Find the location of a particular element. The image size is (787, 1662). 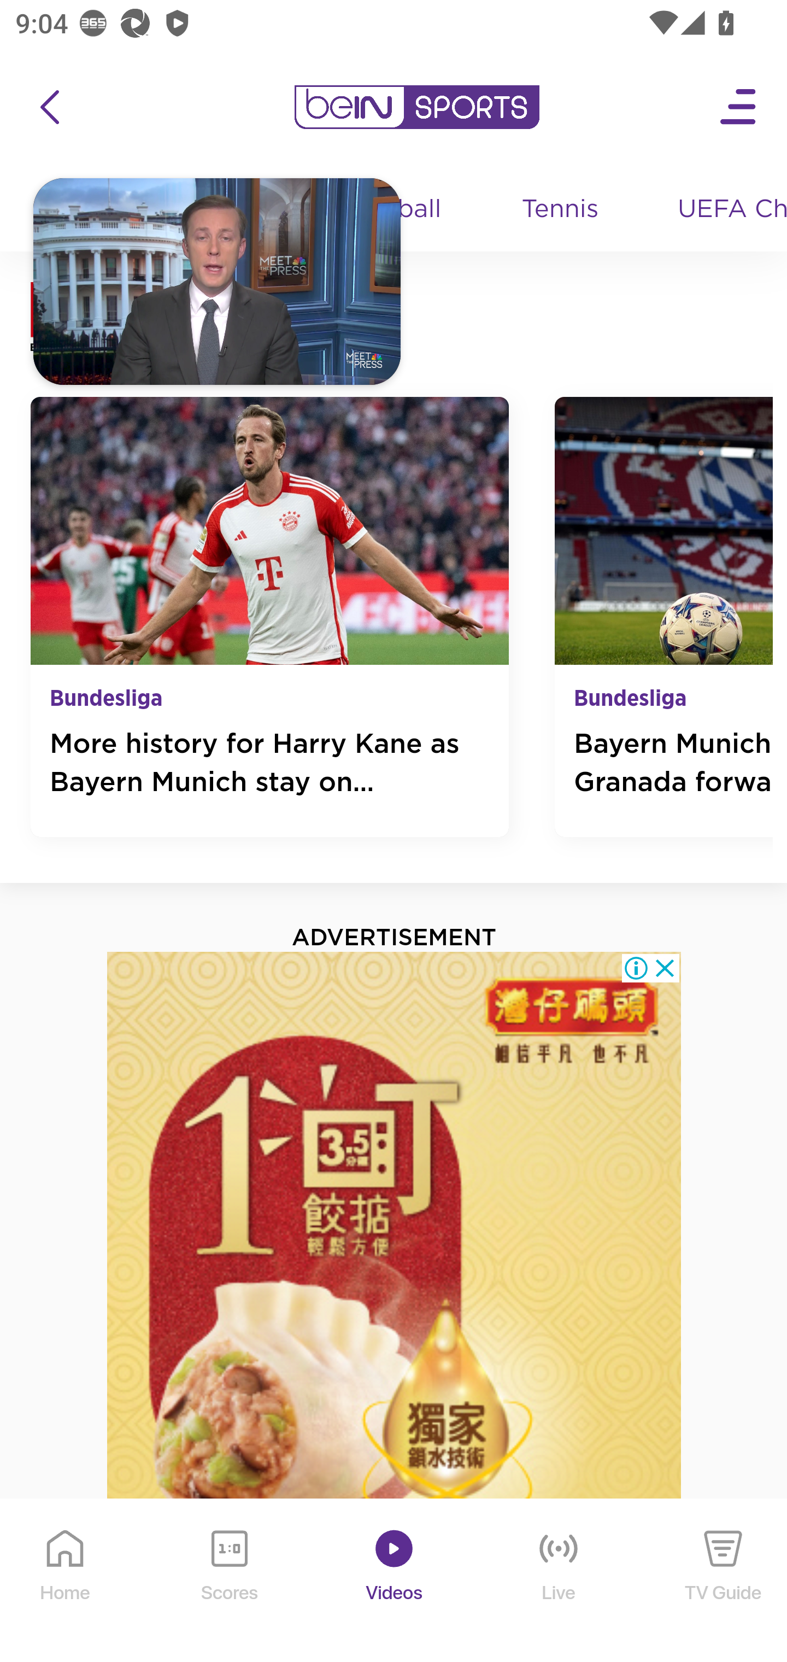

en-my?platform=mobile_android bein logo is located at coordinates (416, 107).